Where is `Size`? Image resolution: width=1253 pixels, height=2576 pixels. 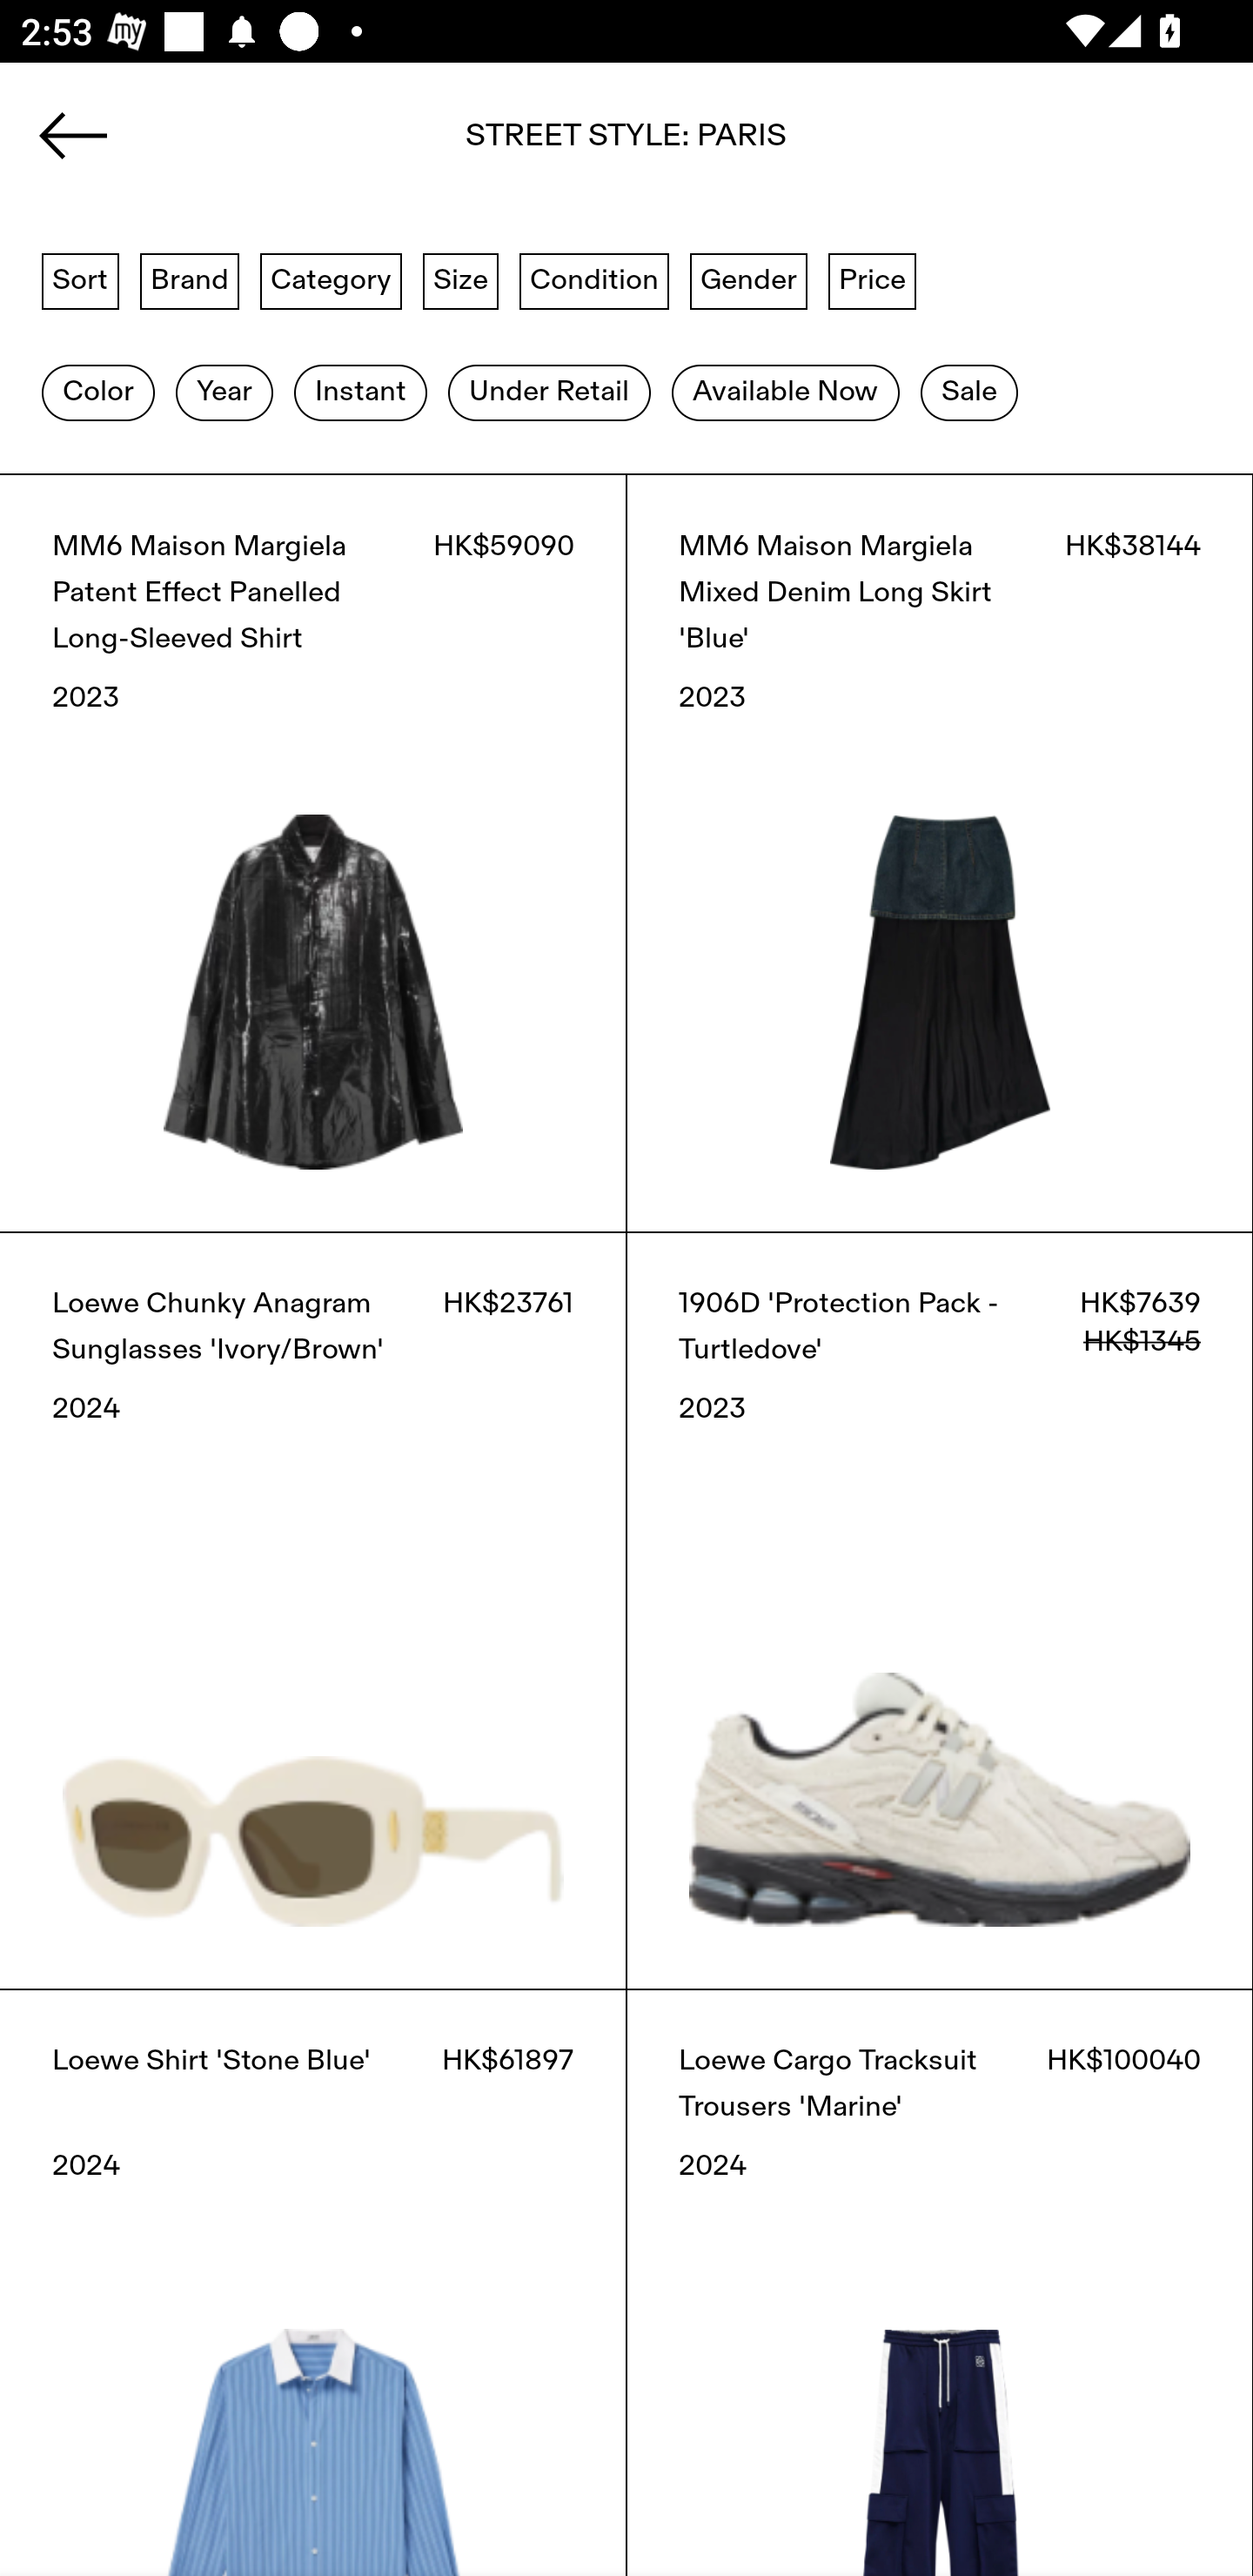 Size is located at coordinates (461, 279).